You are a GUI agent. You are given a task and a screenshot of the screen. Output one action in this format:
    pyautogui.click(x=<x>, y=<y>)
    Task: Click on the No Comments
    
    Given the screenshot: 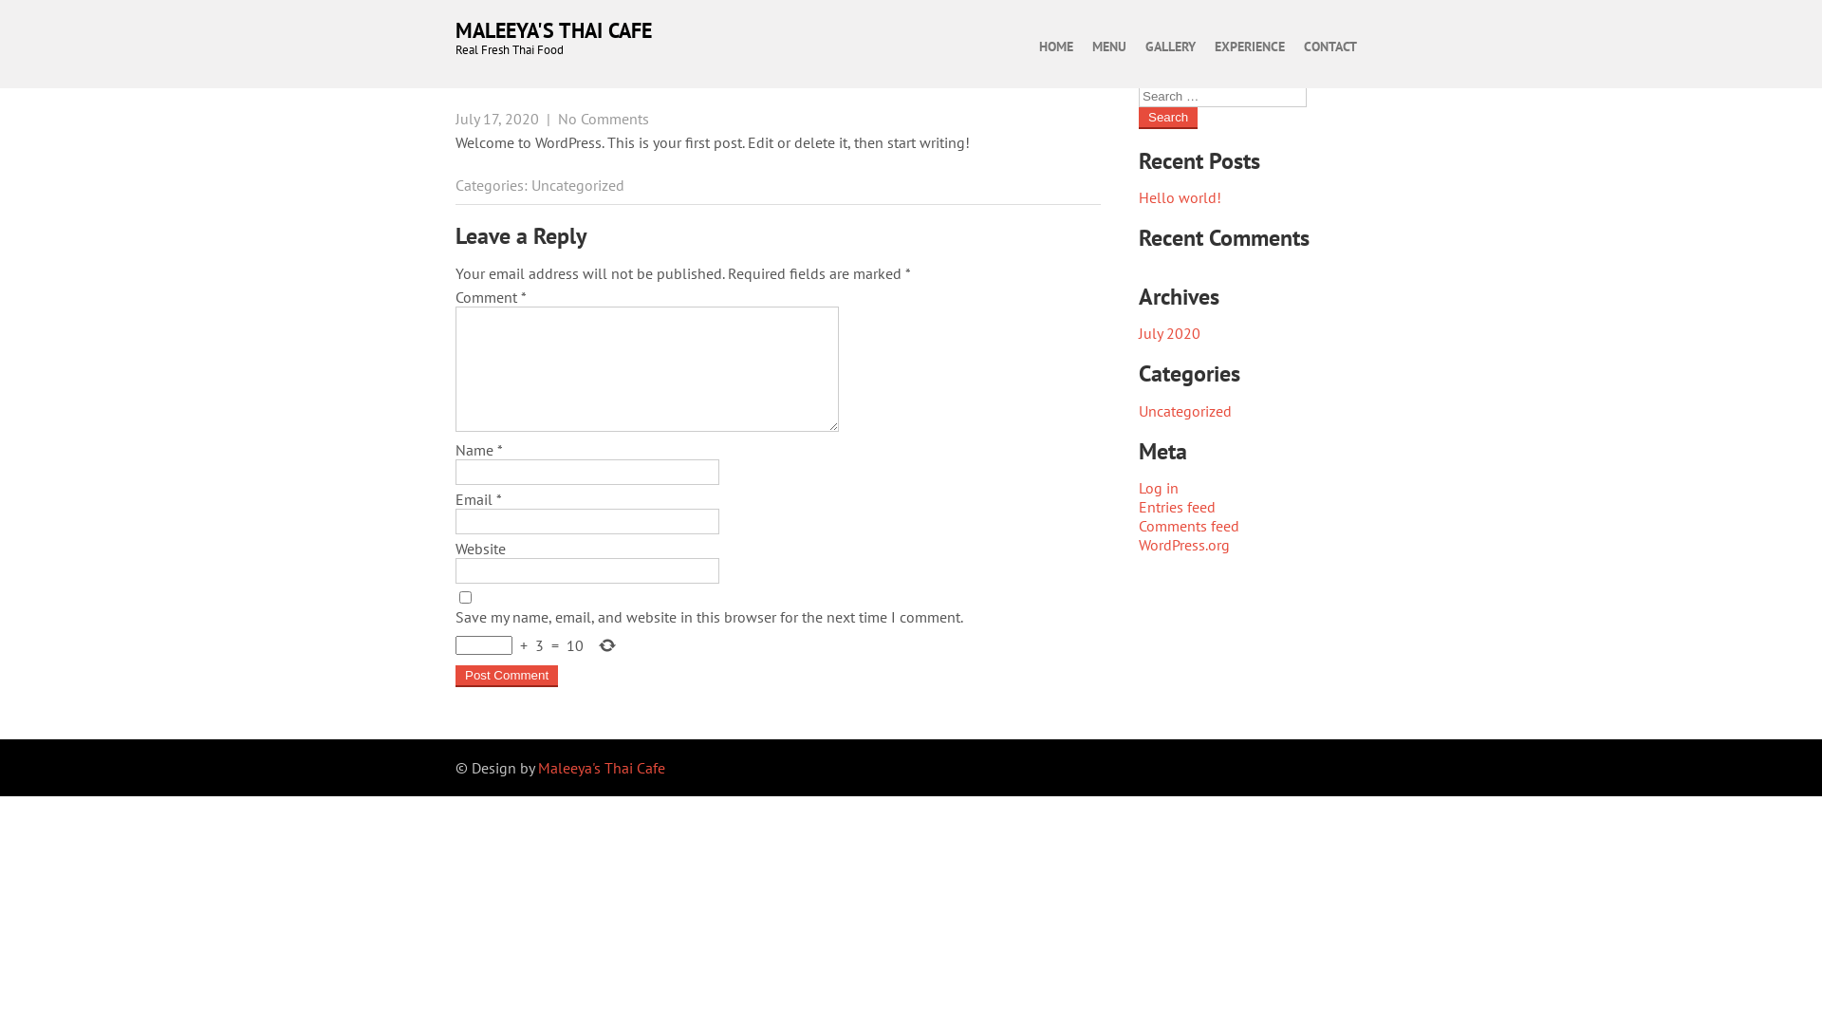 What is the action you would take?
    pyautogui.click(x=604, y=119)
    